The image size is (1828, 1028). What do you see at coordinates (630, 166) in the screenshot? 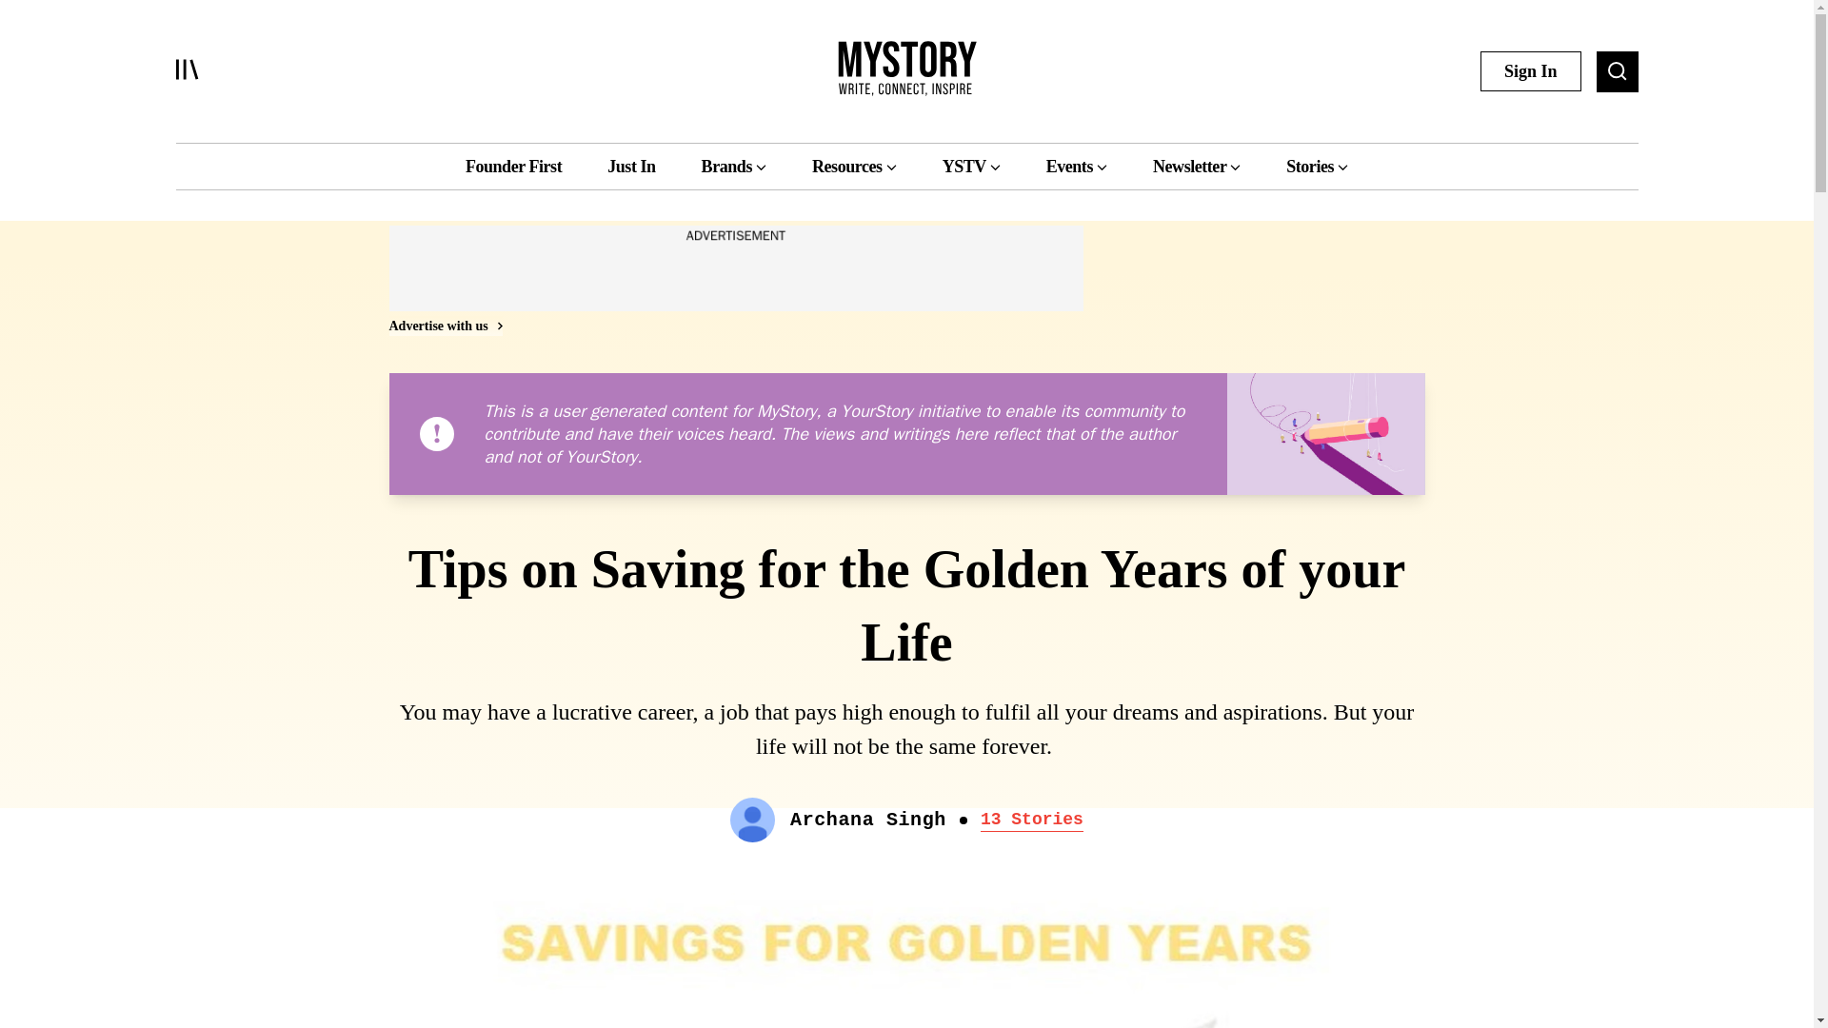
I see `Just In` at bounding box center [630, 166].